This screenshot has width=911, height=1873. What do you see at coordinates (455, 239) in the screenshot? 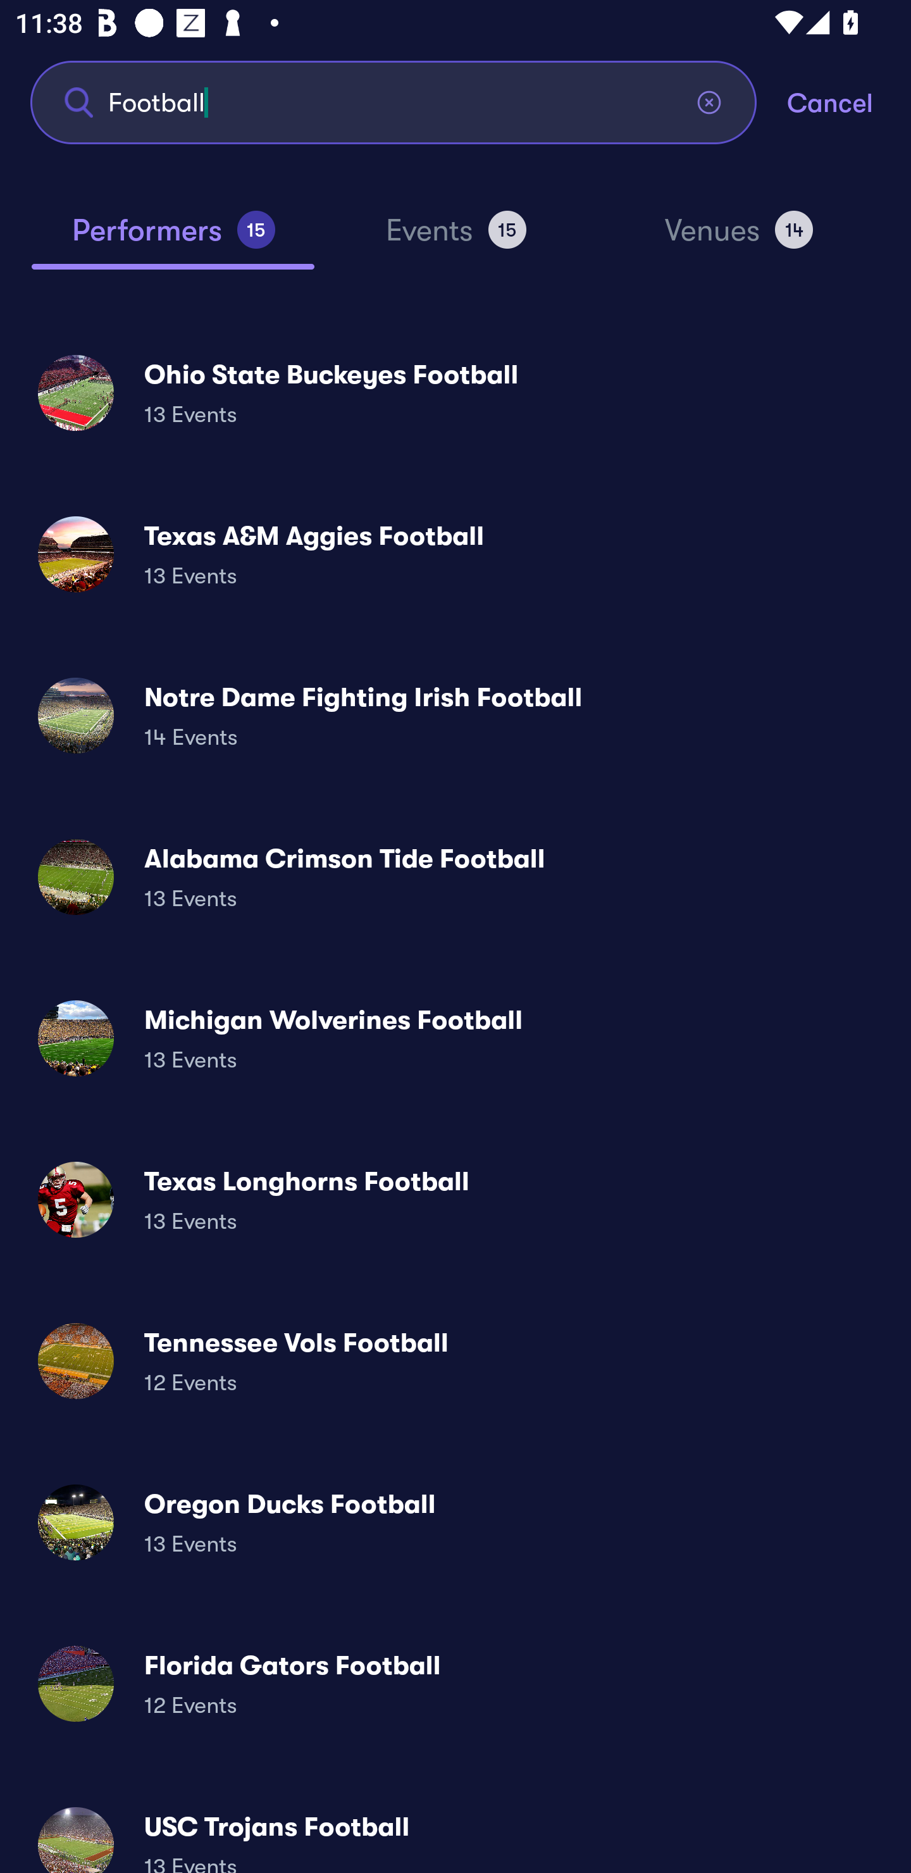
I see `Events 15` at bounding box center [455, 239].